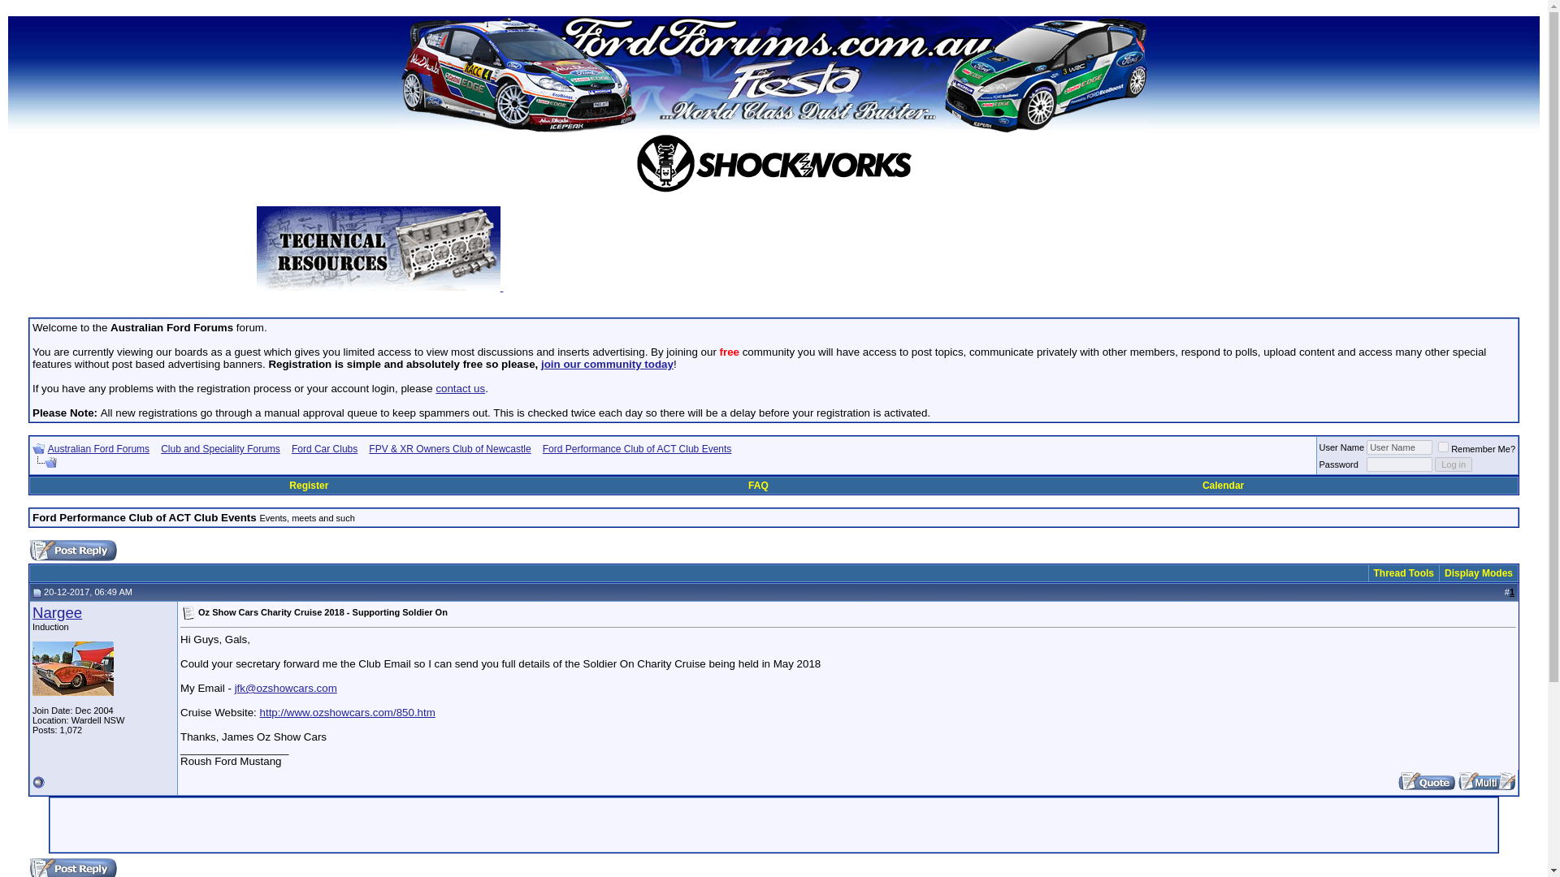  Describe the element at coordinates (897, 253) in the screenshot. I see `Advertisement` at that location.